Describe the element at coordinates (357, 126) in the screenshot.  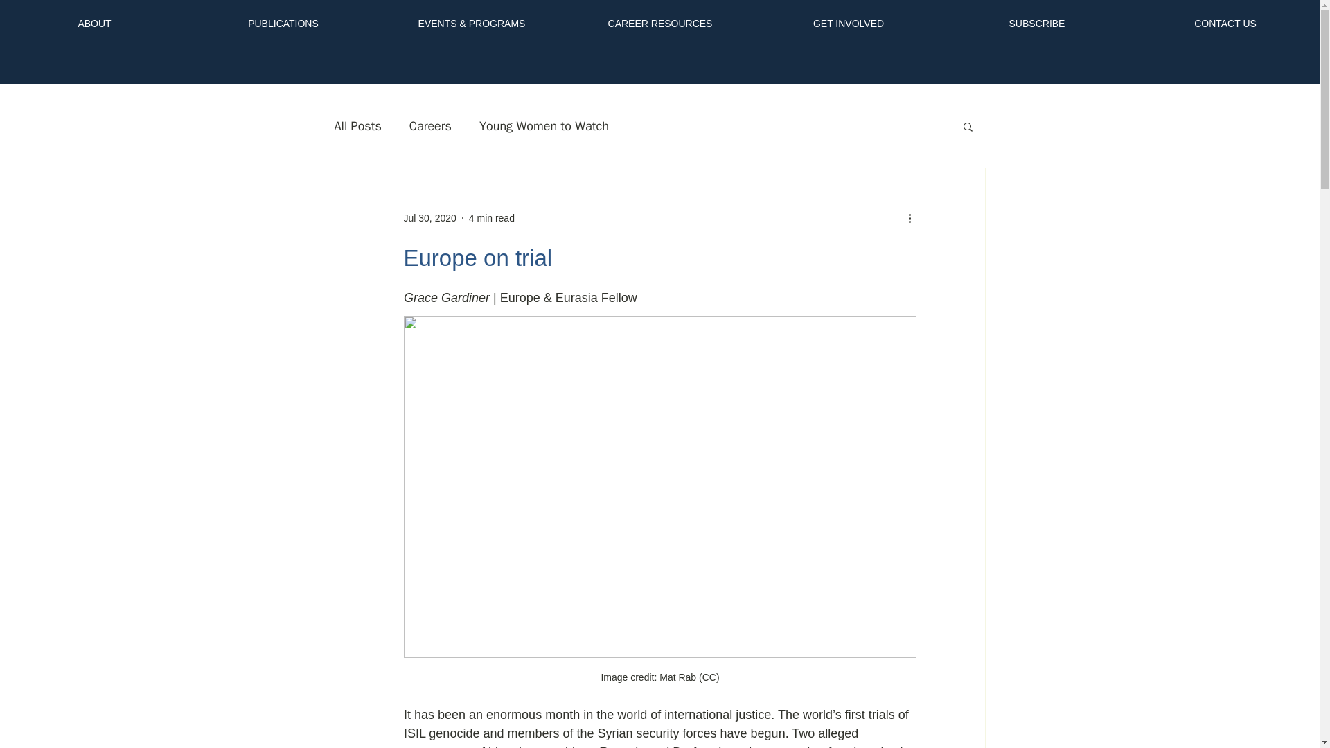
I see `All Posts` at that location.